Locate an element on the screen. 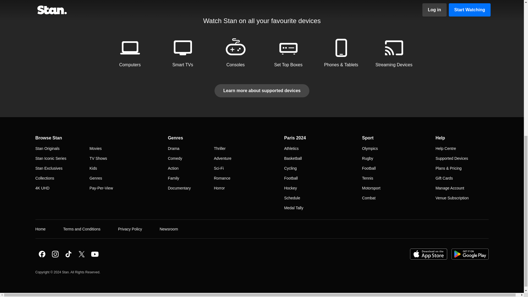 This screenshot has width=528, height=297. Learn more about supported devices is located at coordinates (262, 90).